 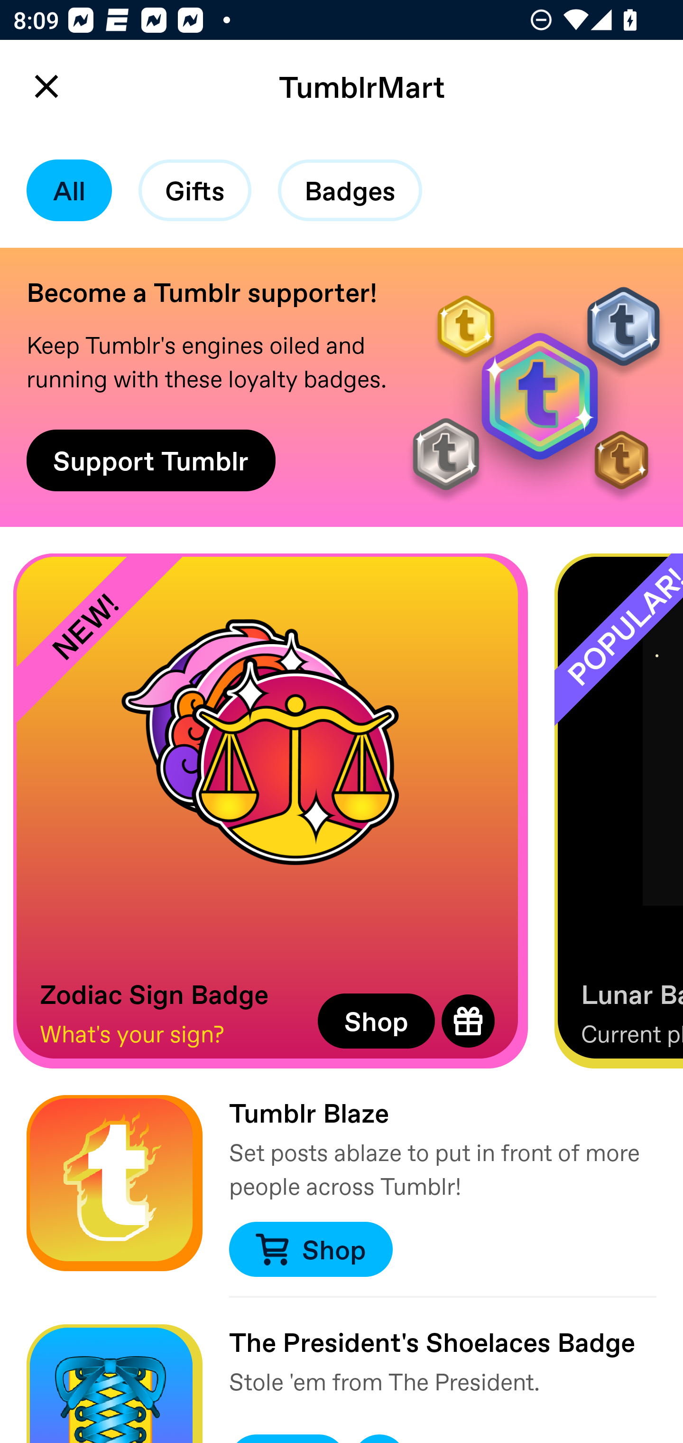 I want to click on All, so click(x=69, y=190).